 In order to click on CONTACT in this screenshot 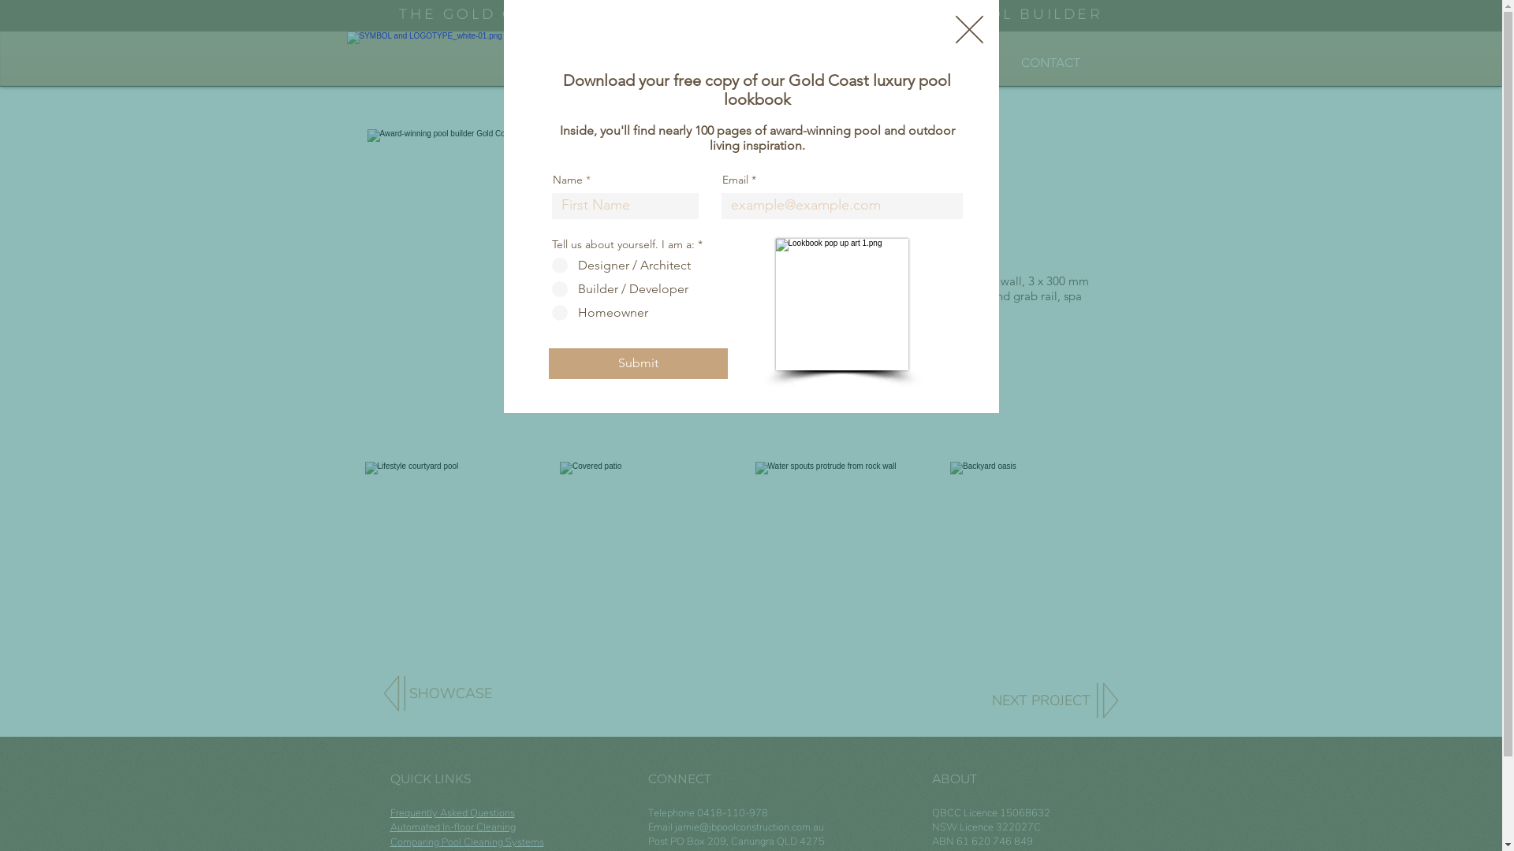, I will do `click(1050, 63)`.